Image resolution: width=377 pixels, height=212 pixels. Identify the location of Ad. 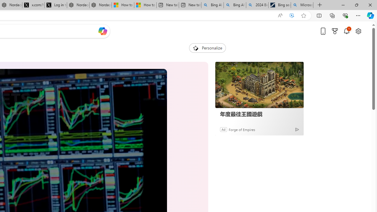
(223, 129).